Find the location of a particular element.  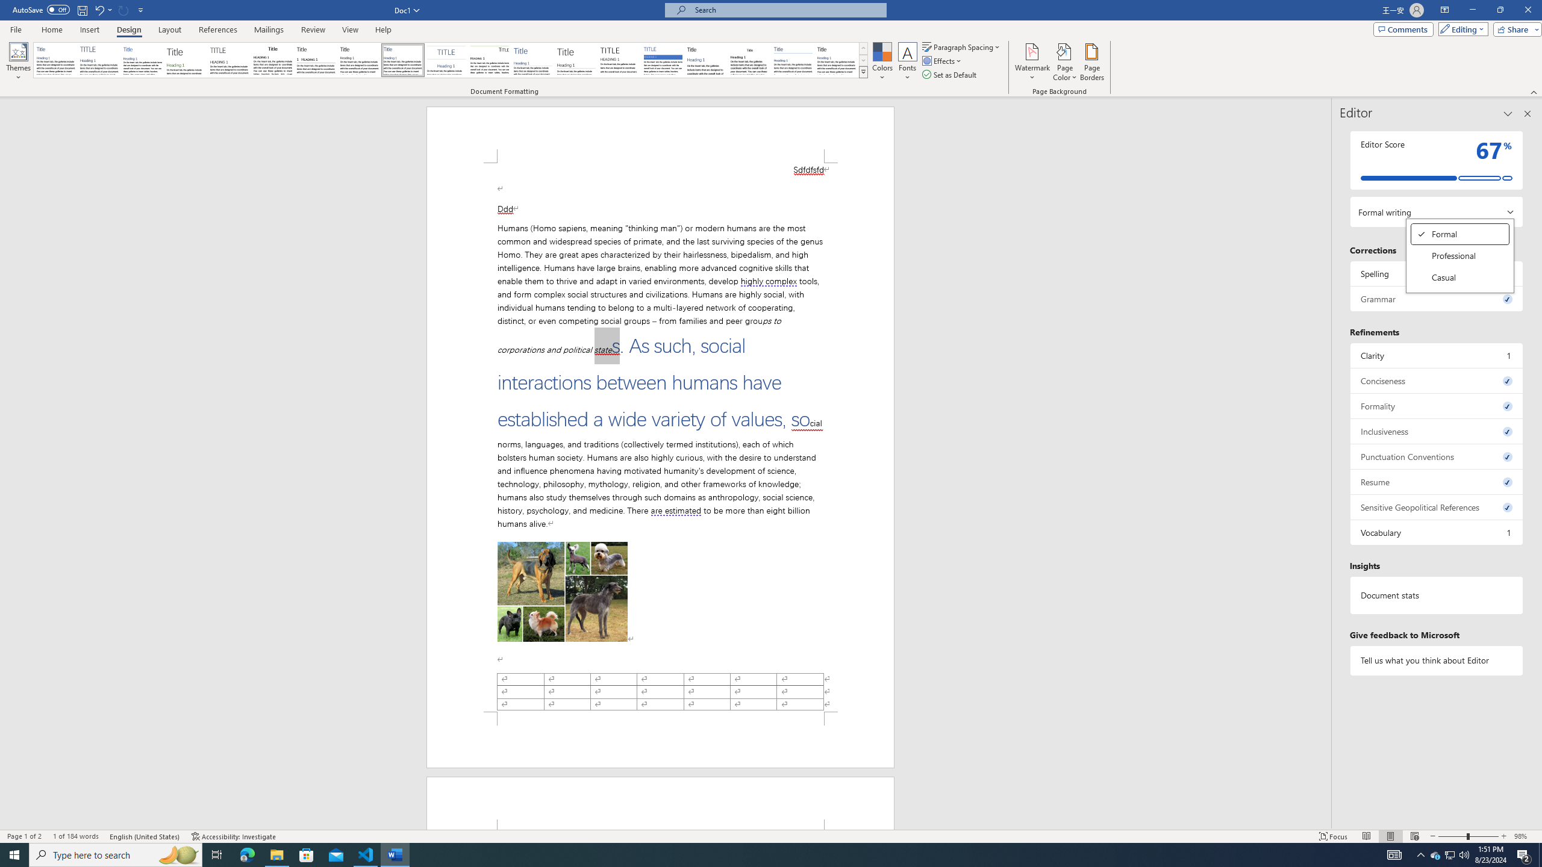

Word 2013 is located at coordinates (837, 60).